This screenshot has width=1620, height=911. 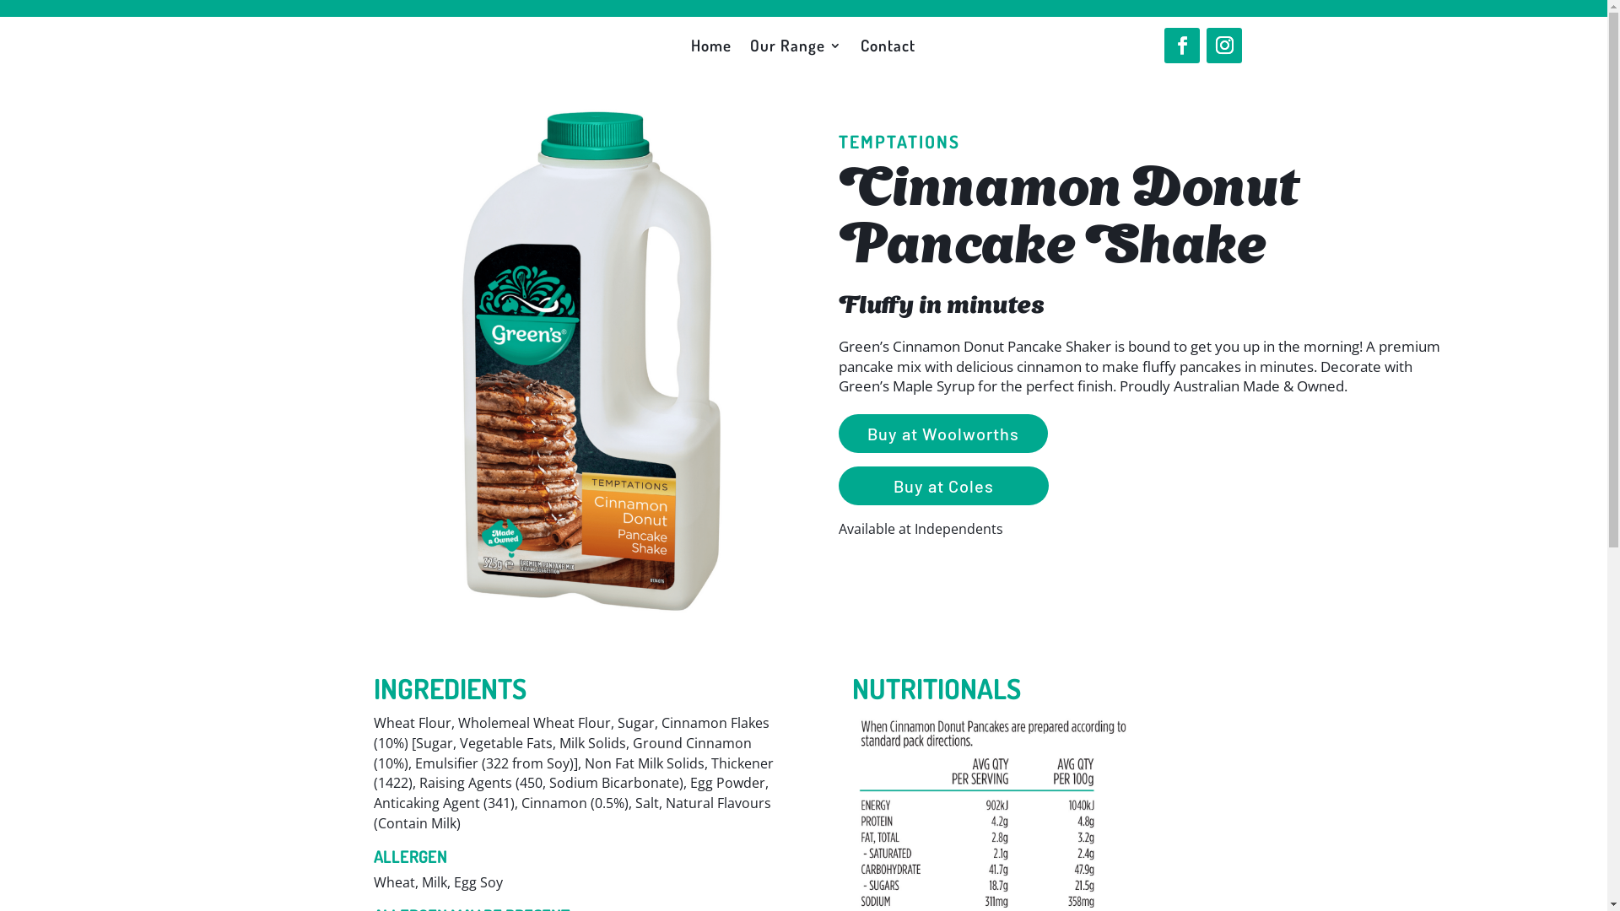 I want to click on Our Range, so click(x=796, y=49).